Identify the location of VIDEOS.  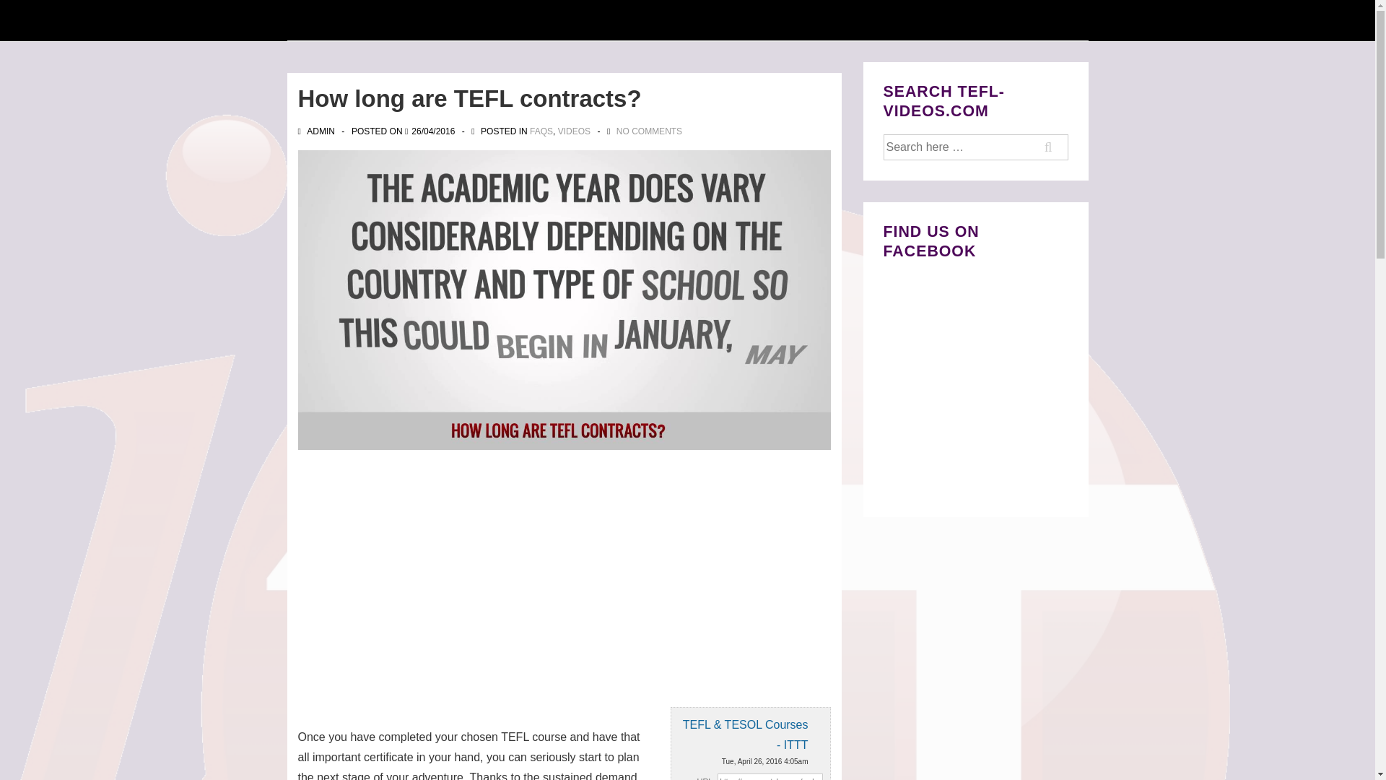
(574, 131).